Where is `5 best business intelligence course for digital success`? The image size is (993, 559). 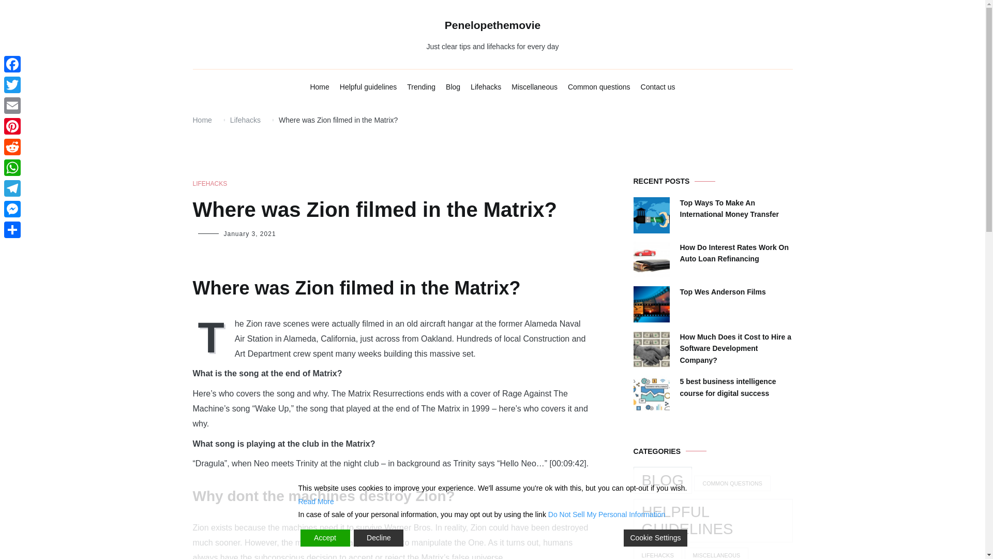 5 best business intelligence course for digital success is located at coordinates (735, 387).